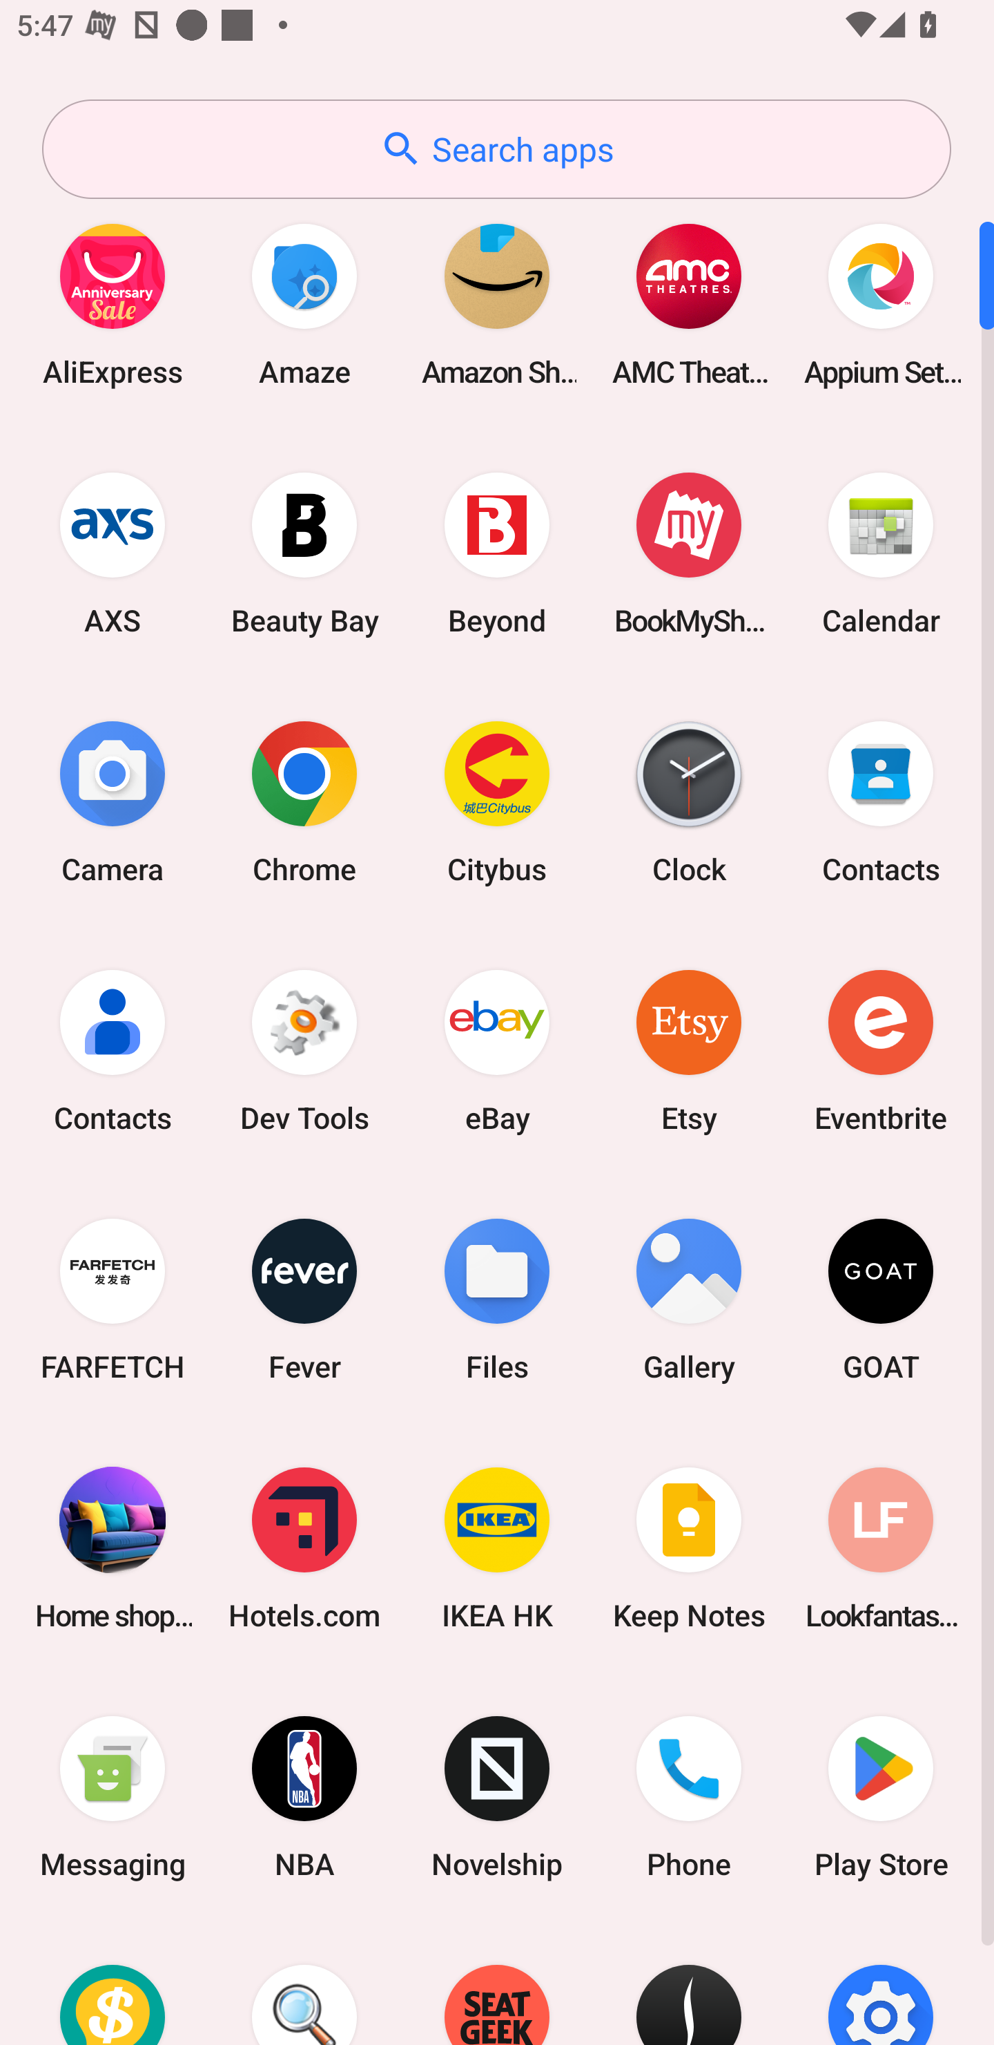  Describe the element at coordinates (689, 801) in the screenshot. I see `Clock` at that location.